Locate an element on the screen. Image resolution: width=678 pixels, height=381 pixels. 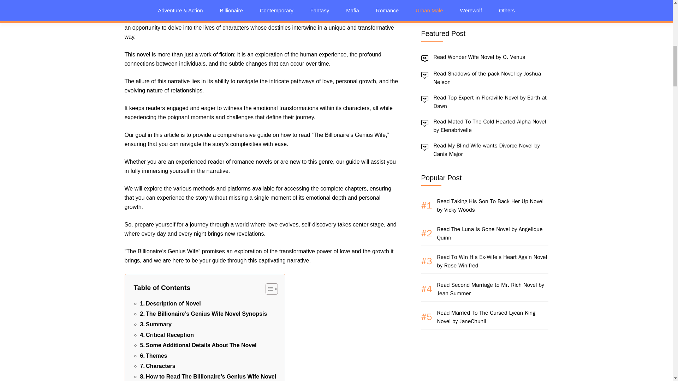
Description of Novel is located at coordinates (170, 303).